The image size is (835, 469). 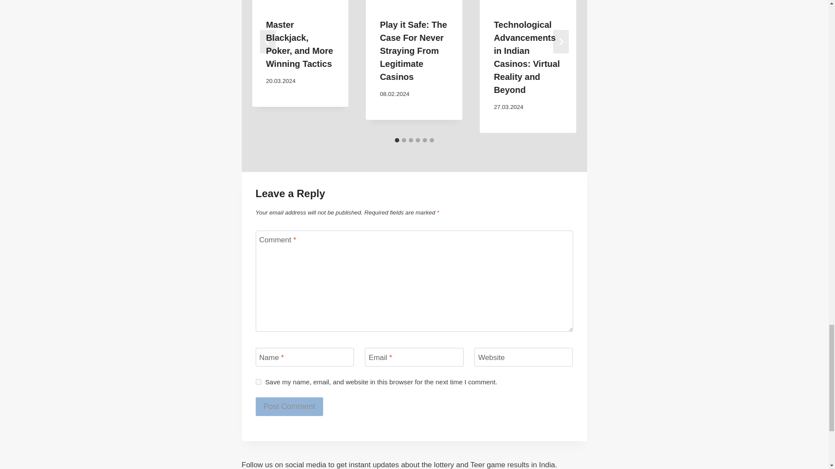 What do you see at coordinates (289, 406) in the screenshot?
I see `Post Comment` at bounding box center [289, 406].